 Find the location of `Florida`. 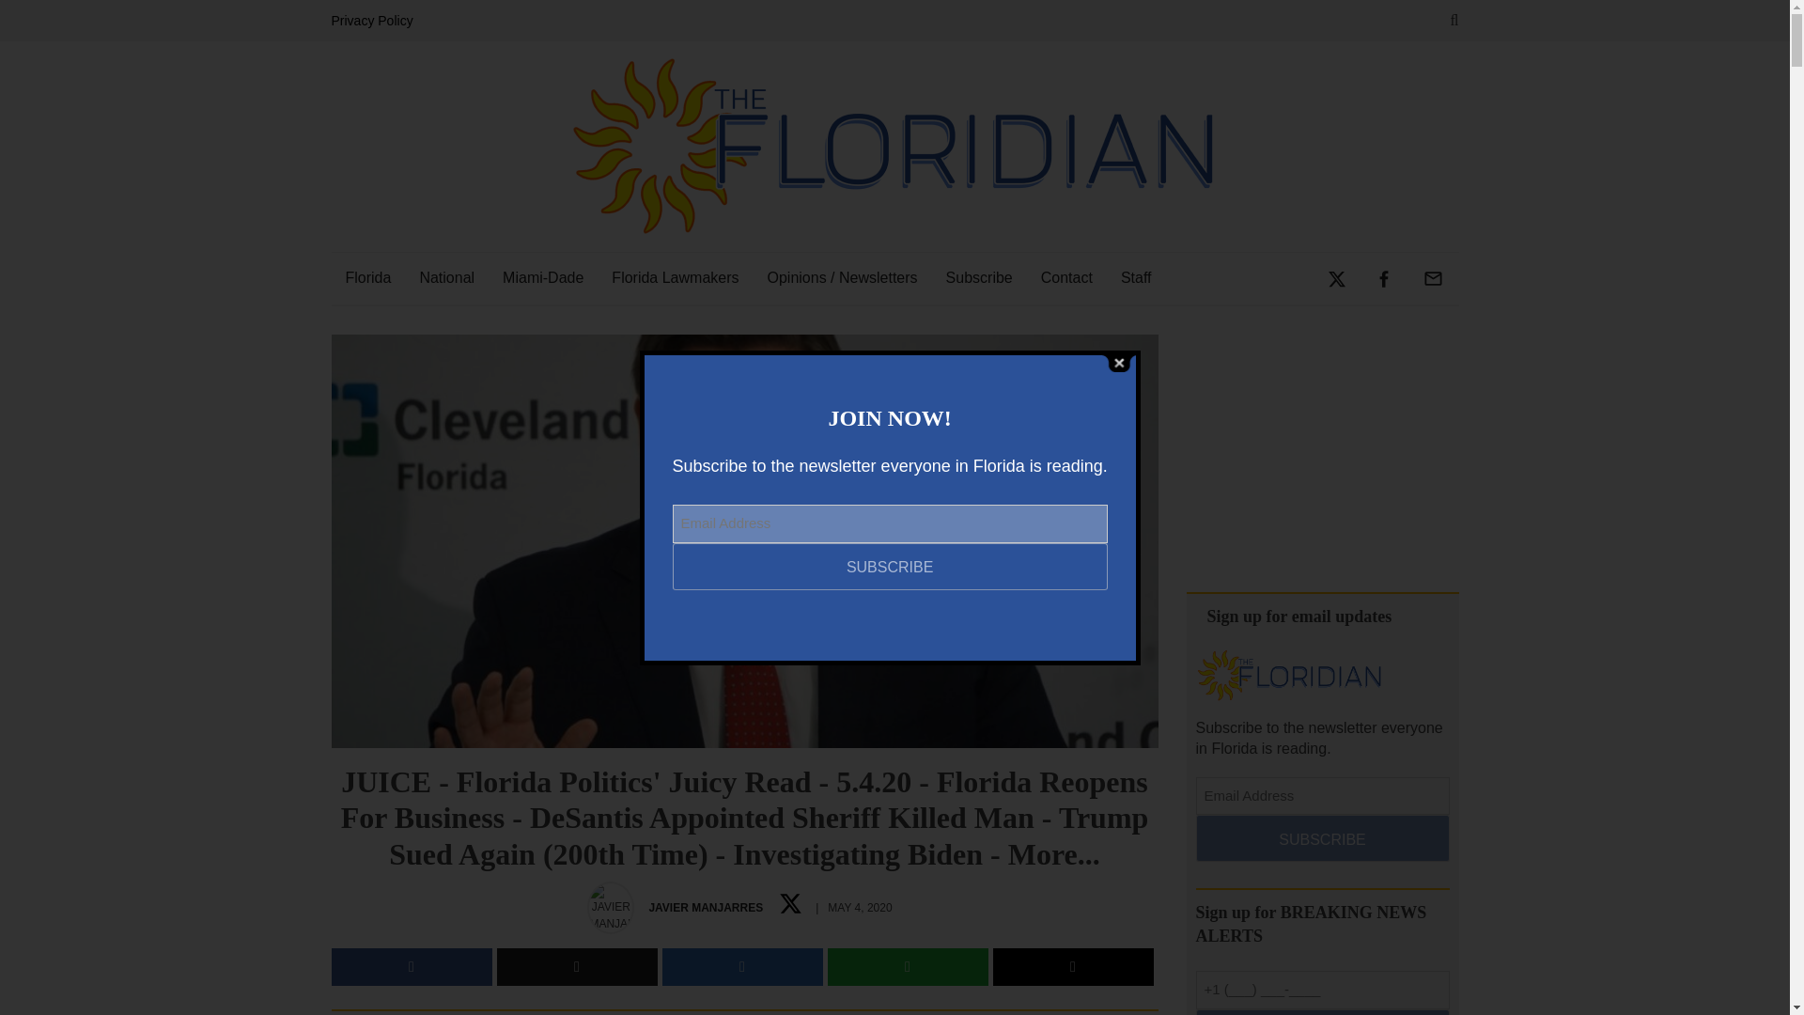

Florida is located at coordinates (366, 277).